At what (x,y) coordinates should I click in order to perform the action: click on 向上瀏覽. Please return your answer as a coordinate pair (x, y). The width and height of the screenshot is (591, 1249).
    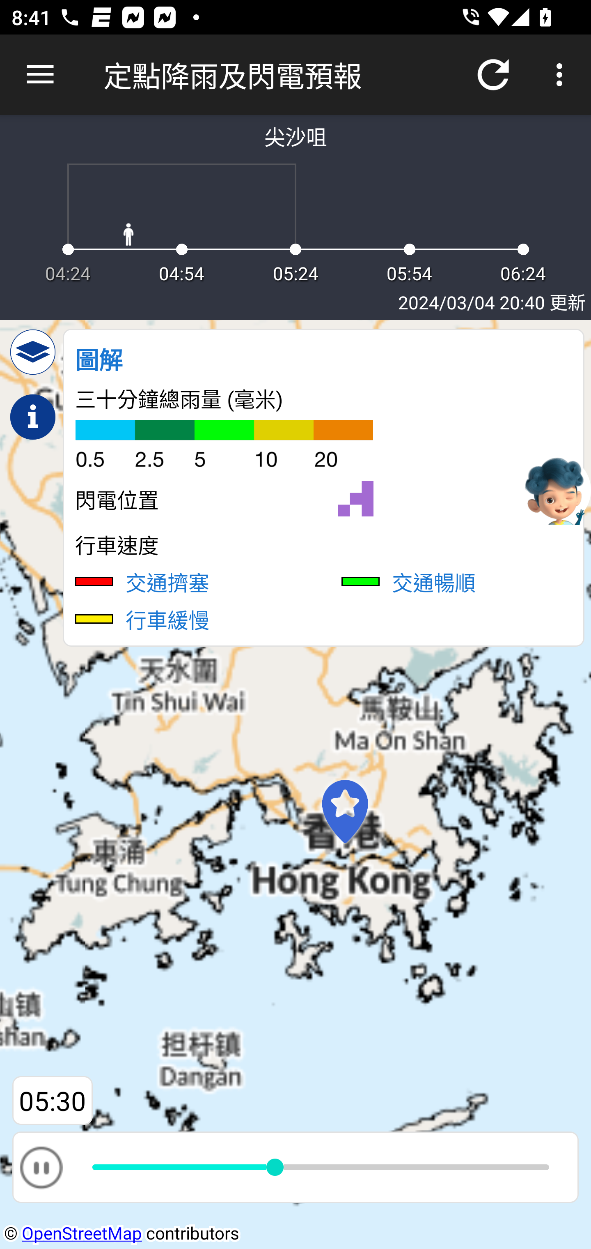
    Looking at the image, I should click on (40, 75).